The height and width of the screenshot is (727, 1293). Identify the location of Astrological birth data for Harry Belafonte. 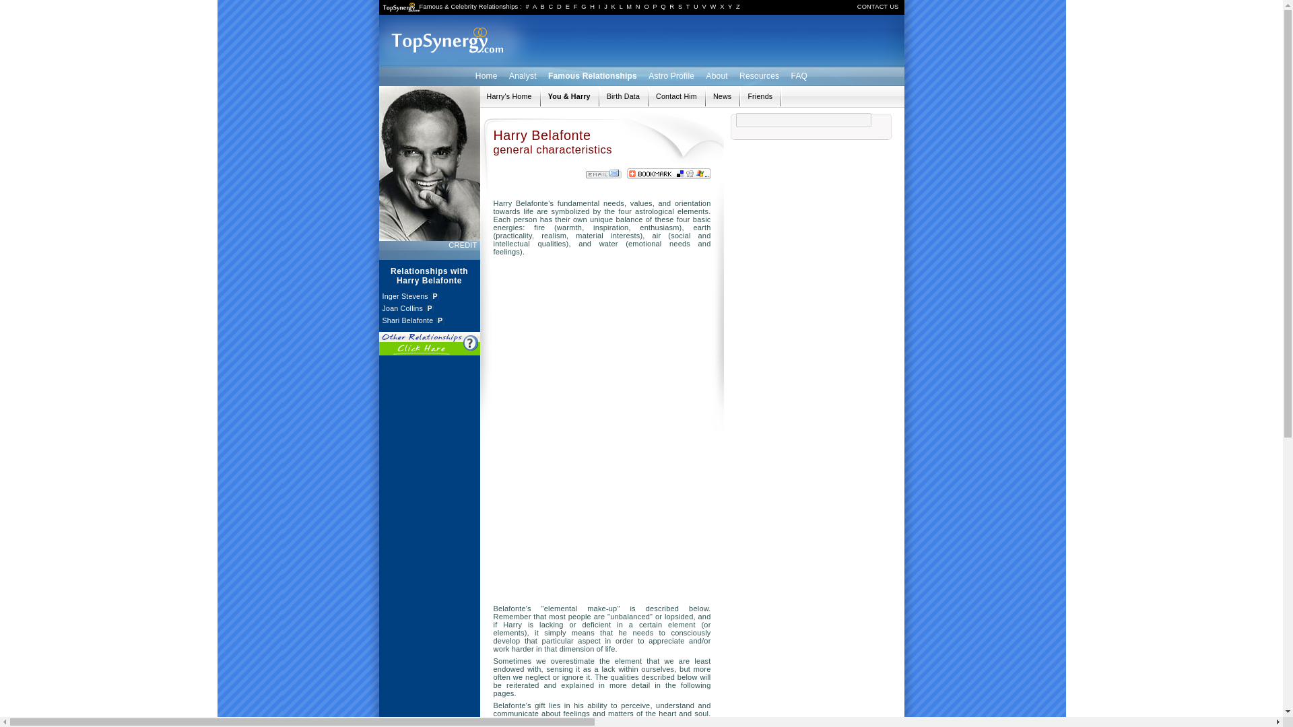
(623, 96).